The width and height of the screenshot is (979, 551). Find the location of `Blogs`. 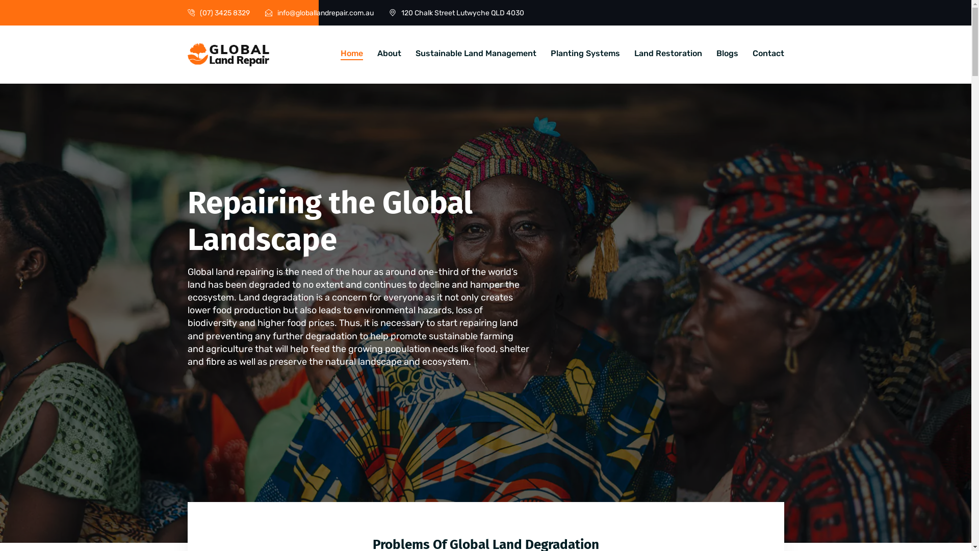

Blogs is located at coordinates (727, 54).